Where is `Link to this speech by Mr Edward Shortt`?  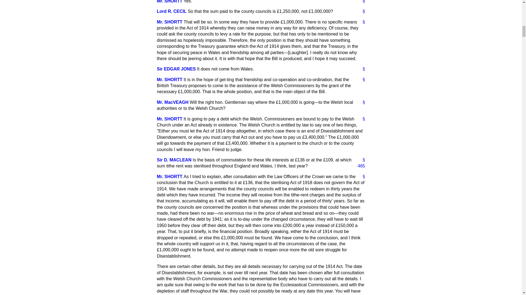
Link to this speech by Mr Edward Shortt is located at coordinates (362, 22).